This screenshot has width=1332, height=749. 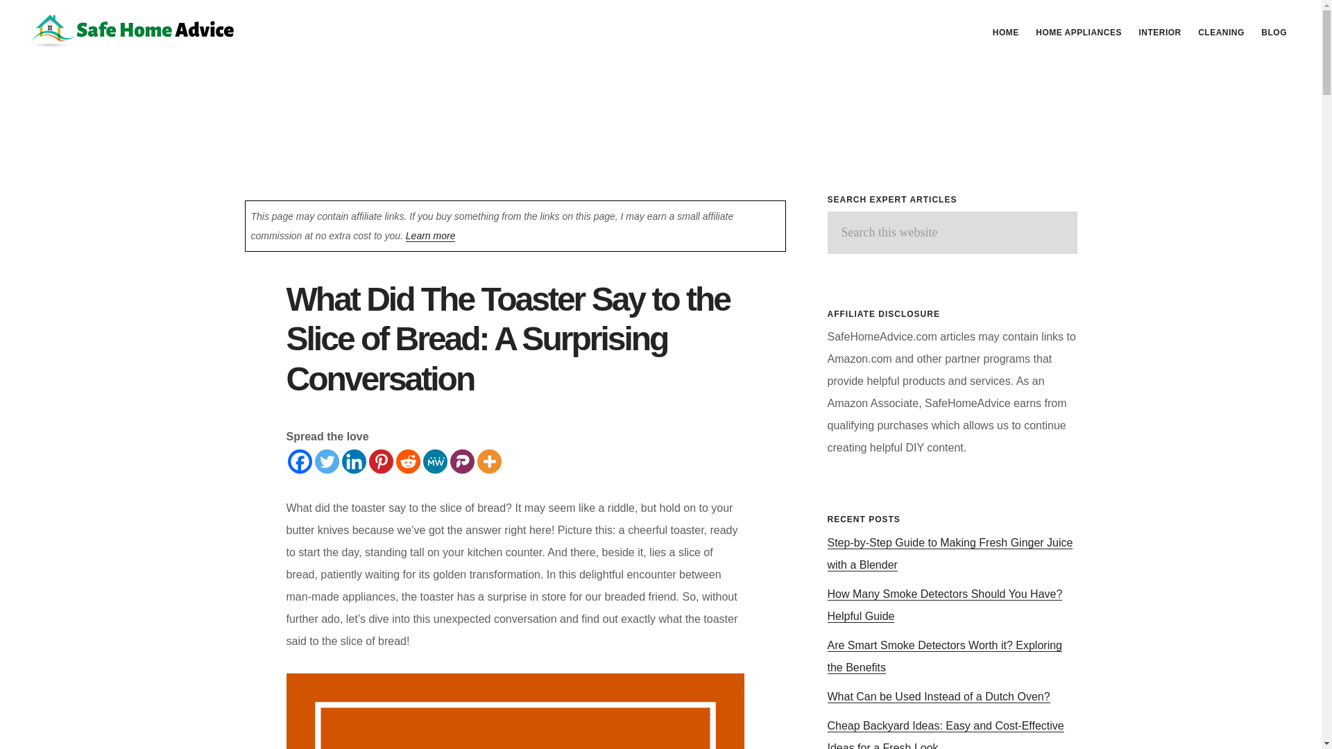 What do you see at coordinates (430, 236) in the screenshot?
I see `Learn more` at bounding box center [430, 236].